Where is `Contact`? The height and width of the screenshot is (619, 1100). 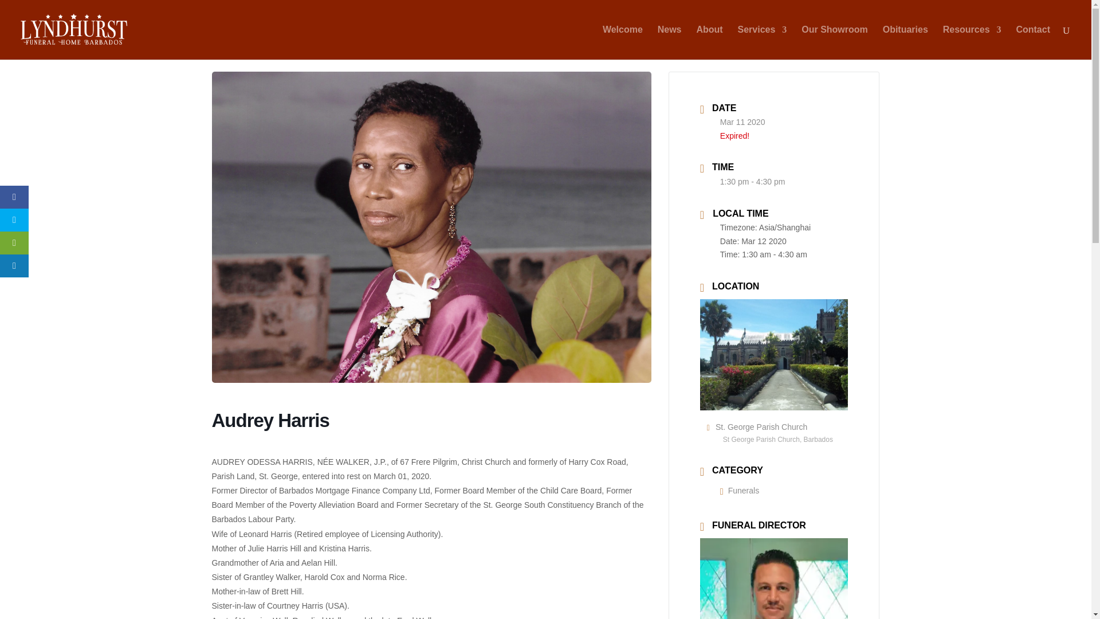 Contact is located at coordinates (1032, 42).